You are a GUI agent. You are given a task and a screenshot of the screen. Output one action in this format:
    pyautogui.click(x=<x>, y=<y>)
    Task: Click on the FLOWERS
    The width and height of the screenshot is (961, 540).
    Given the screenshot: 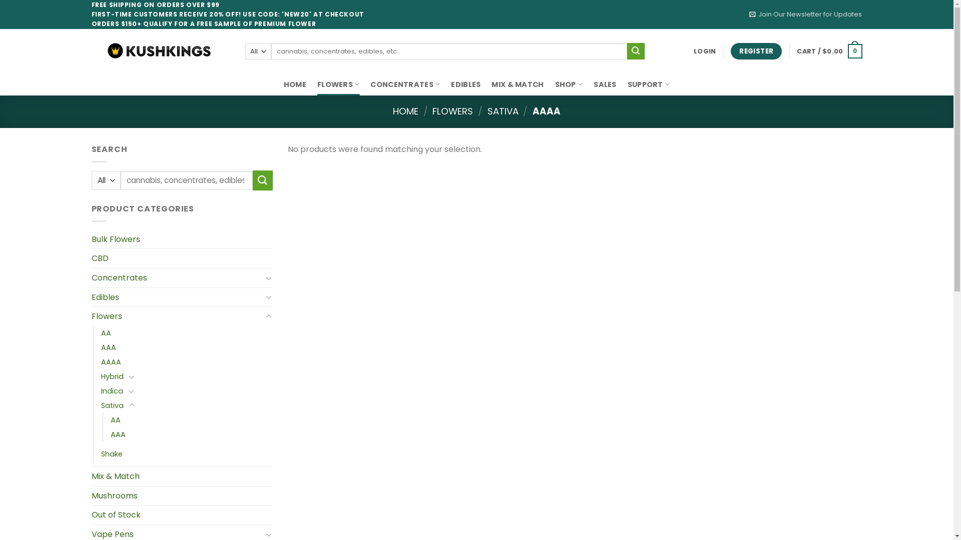 What is the action you would take?
    pyautogui.click(x=452, y=111)
    